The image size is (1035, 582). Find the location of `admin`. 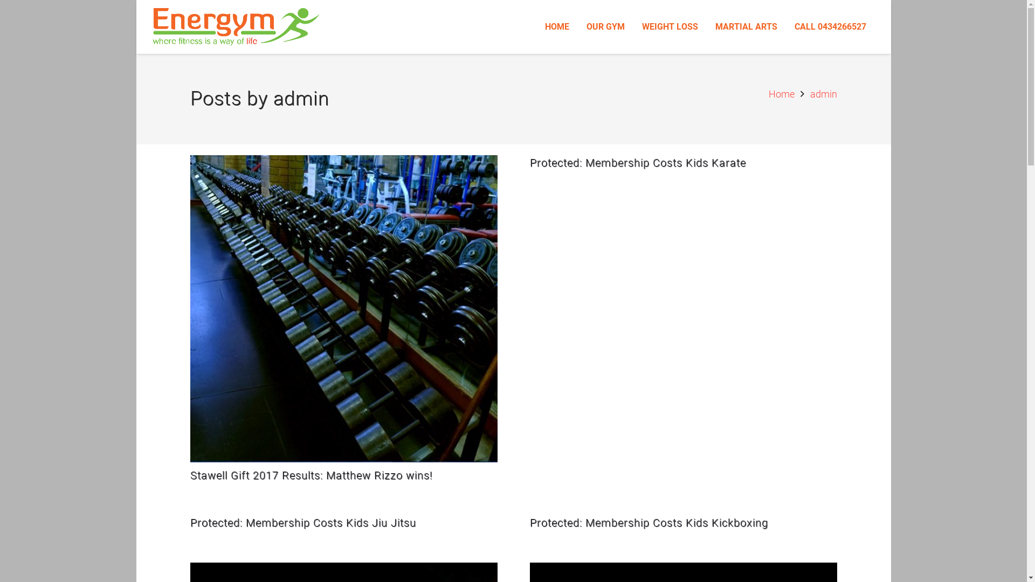

admin is located at coordinates (823, 94).